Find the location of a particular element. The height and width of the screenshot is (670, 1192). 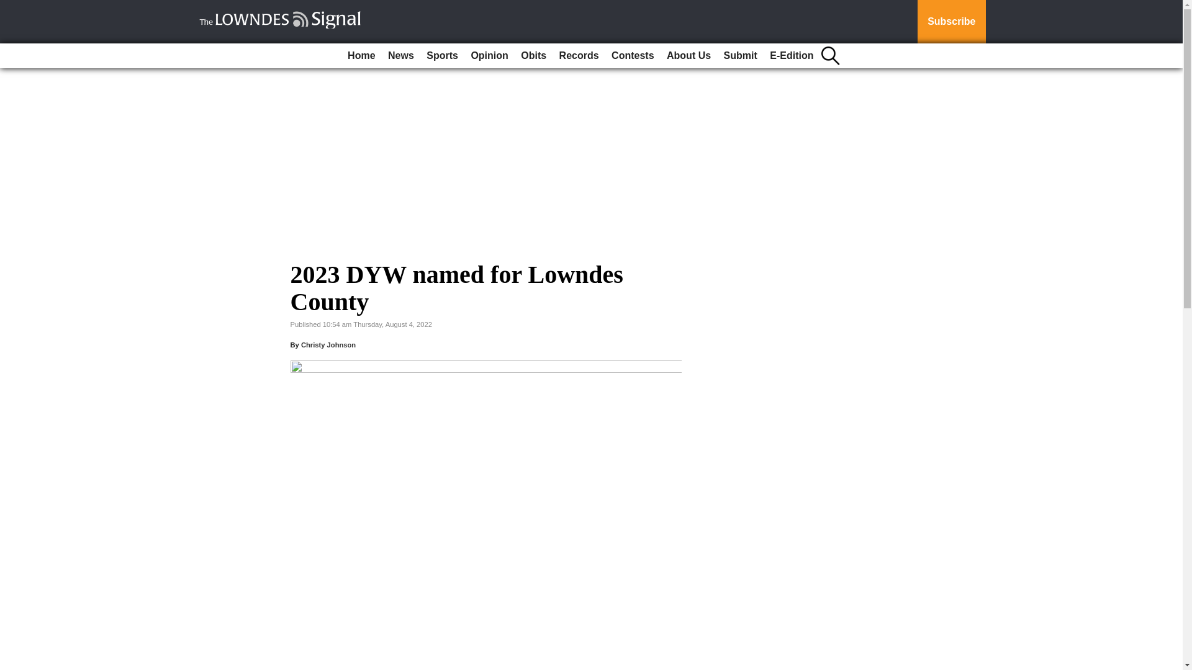

Home is located at coordinates (361, 56).